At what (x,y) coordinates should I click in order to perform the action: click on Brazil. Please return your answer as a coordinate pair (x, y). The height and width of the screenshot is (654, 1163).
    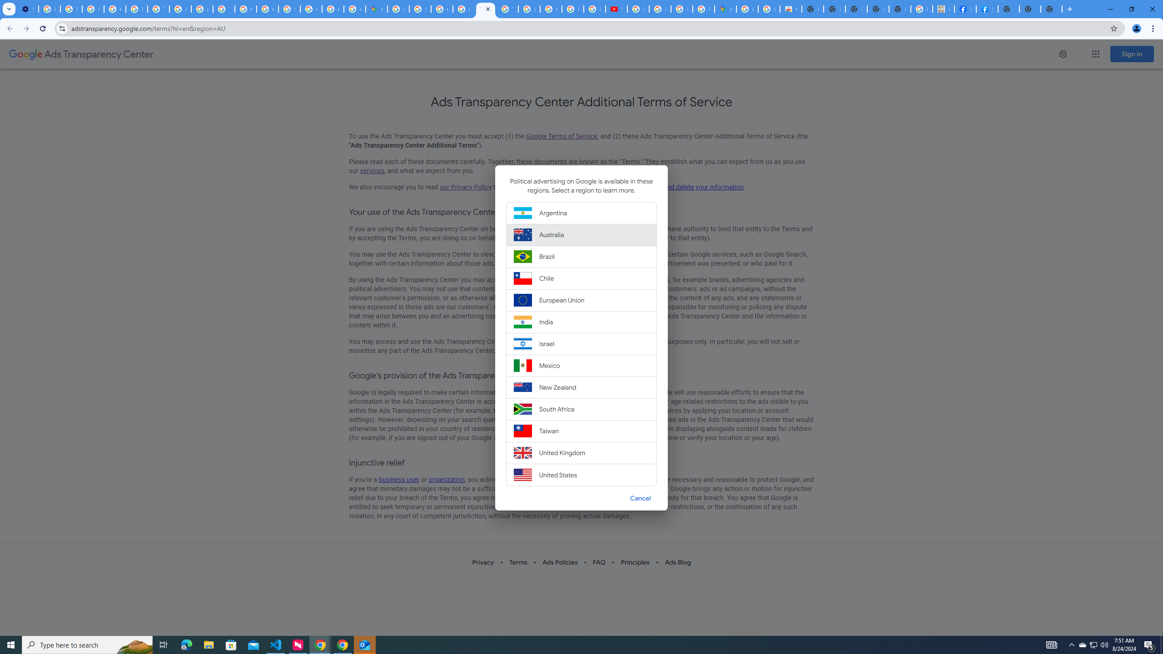
    Looking at the image, I should click on (581, 257).